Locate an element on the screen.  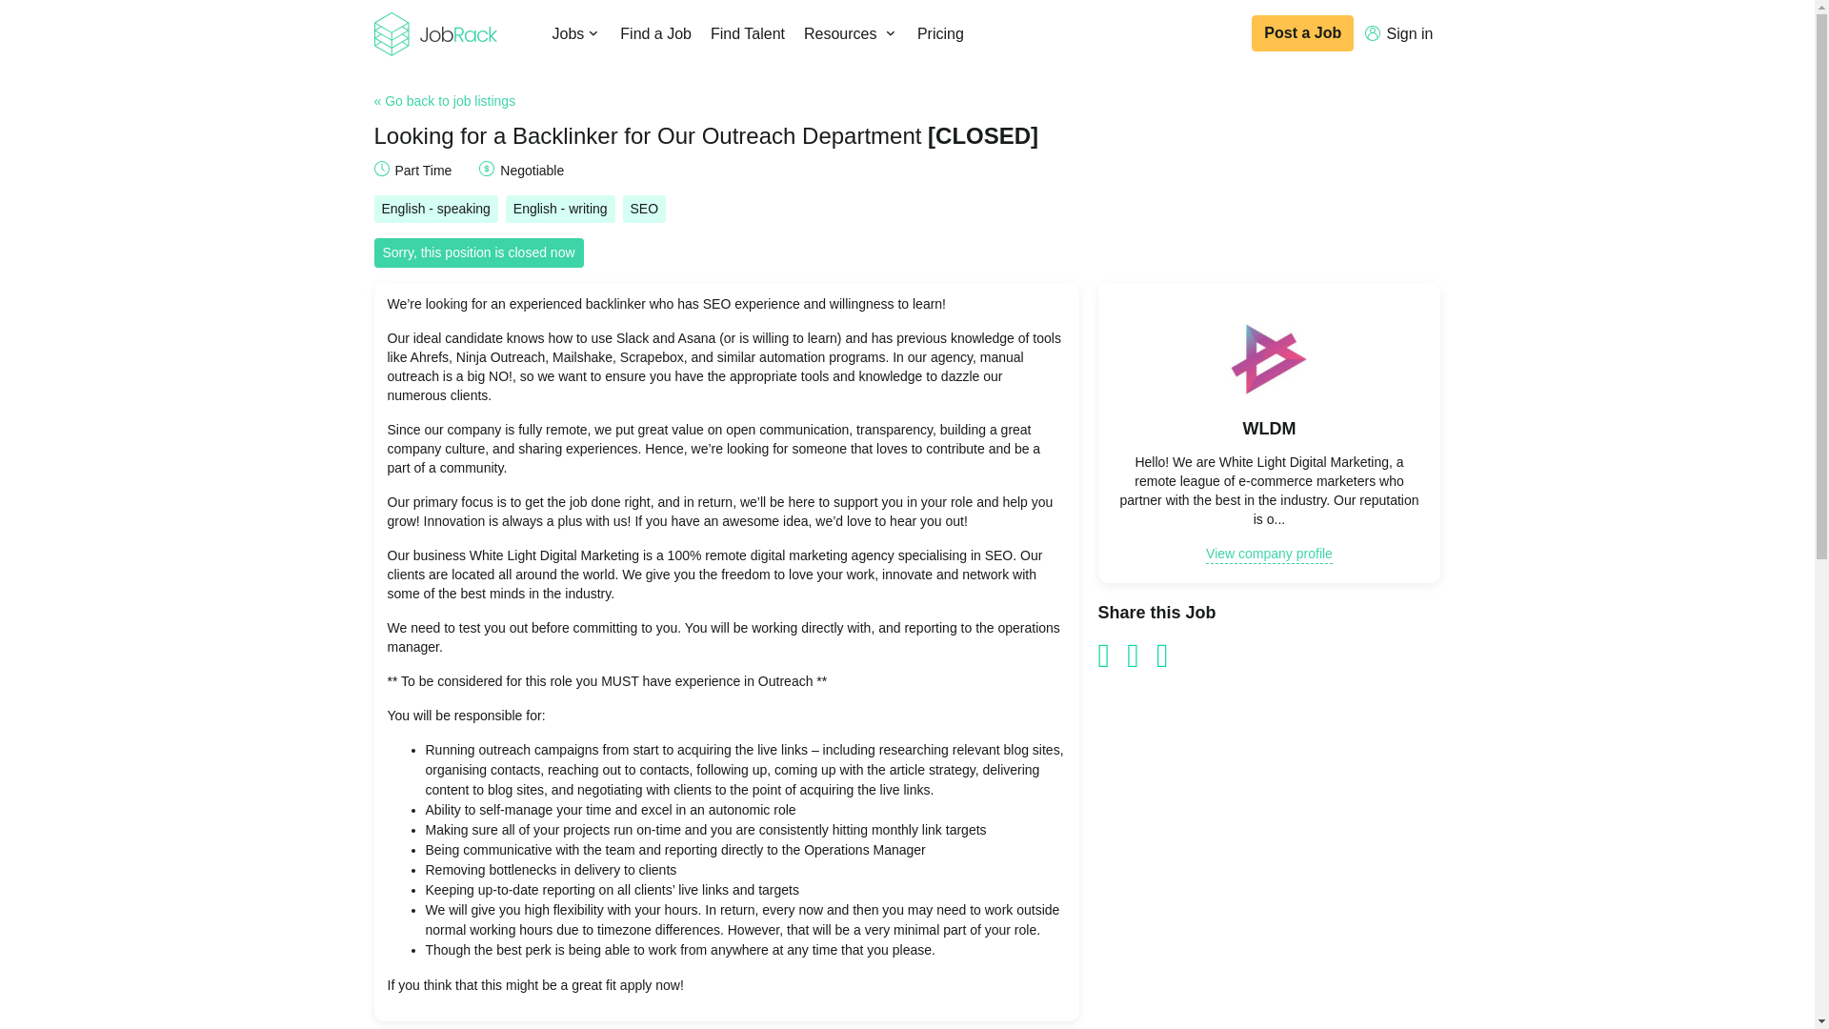
Sign in is located at coordinates (1398, 34).